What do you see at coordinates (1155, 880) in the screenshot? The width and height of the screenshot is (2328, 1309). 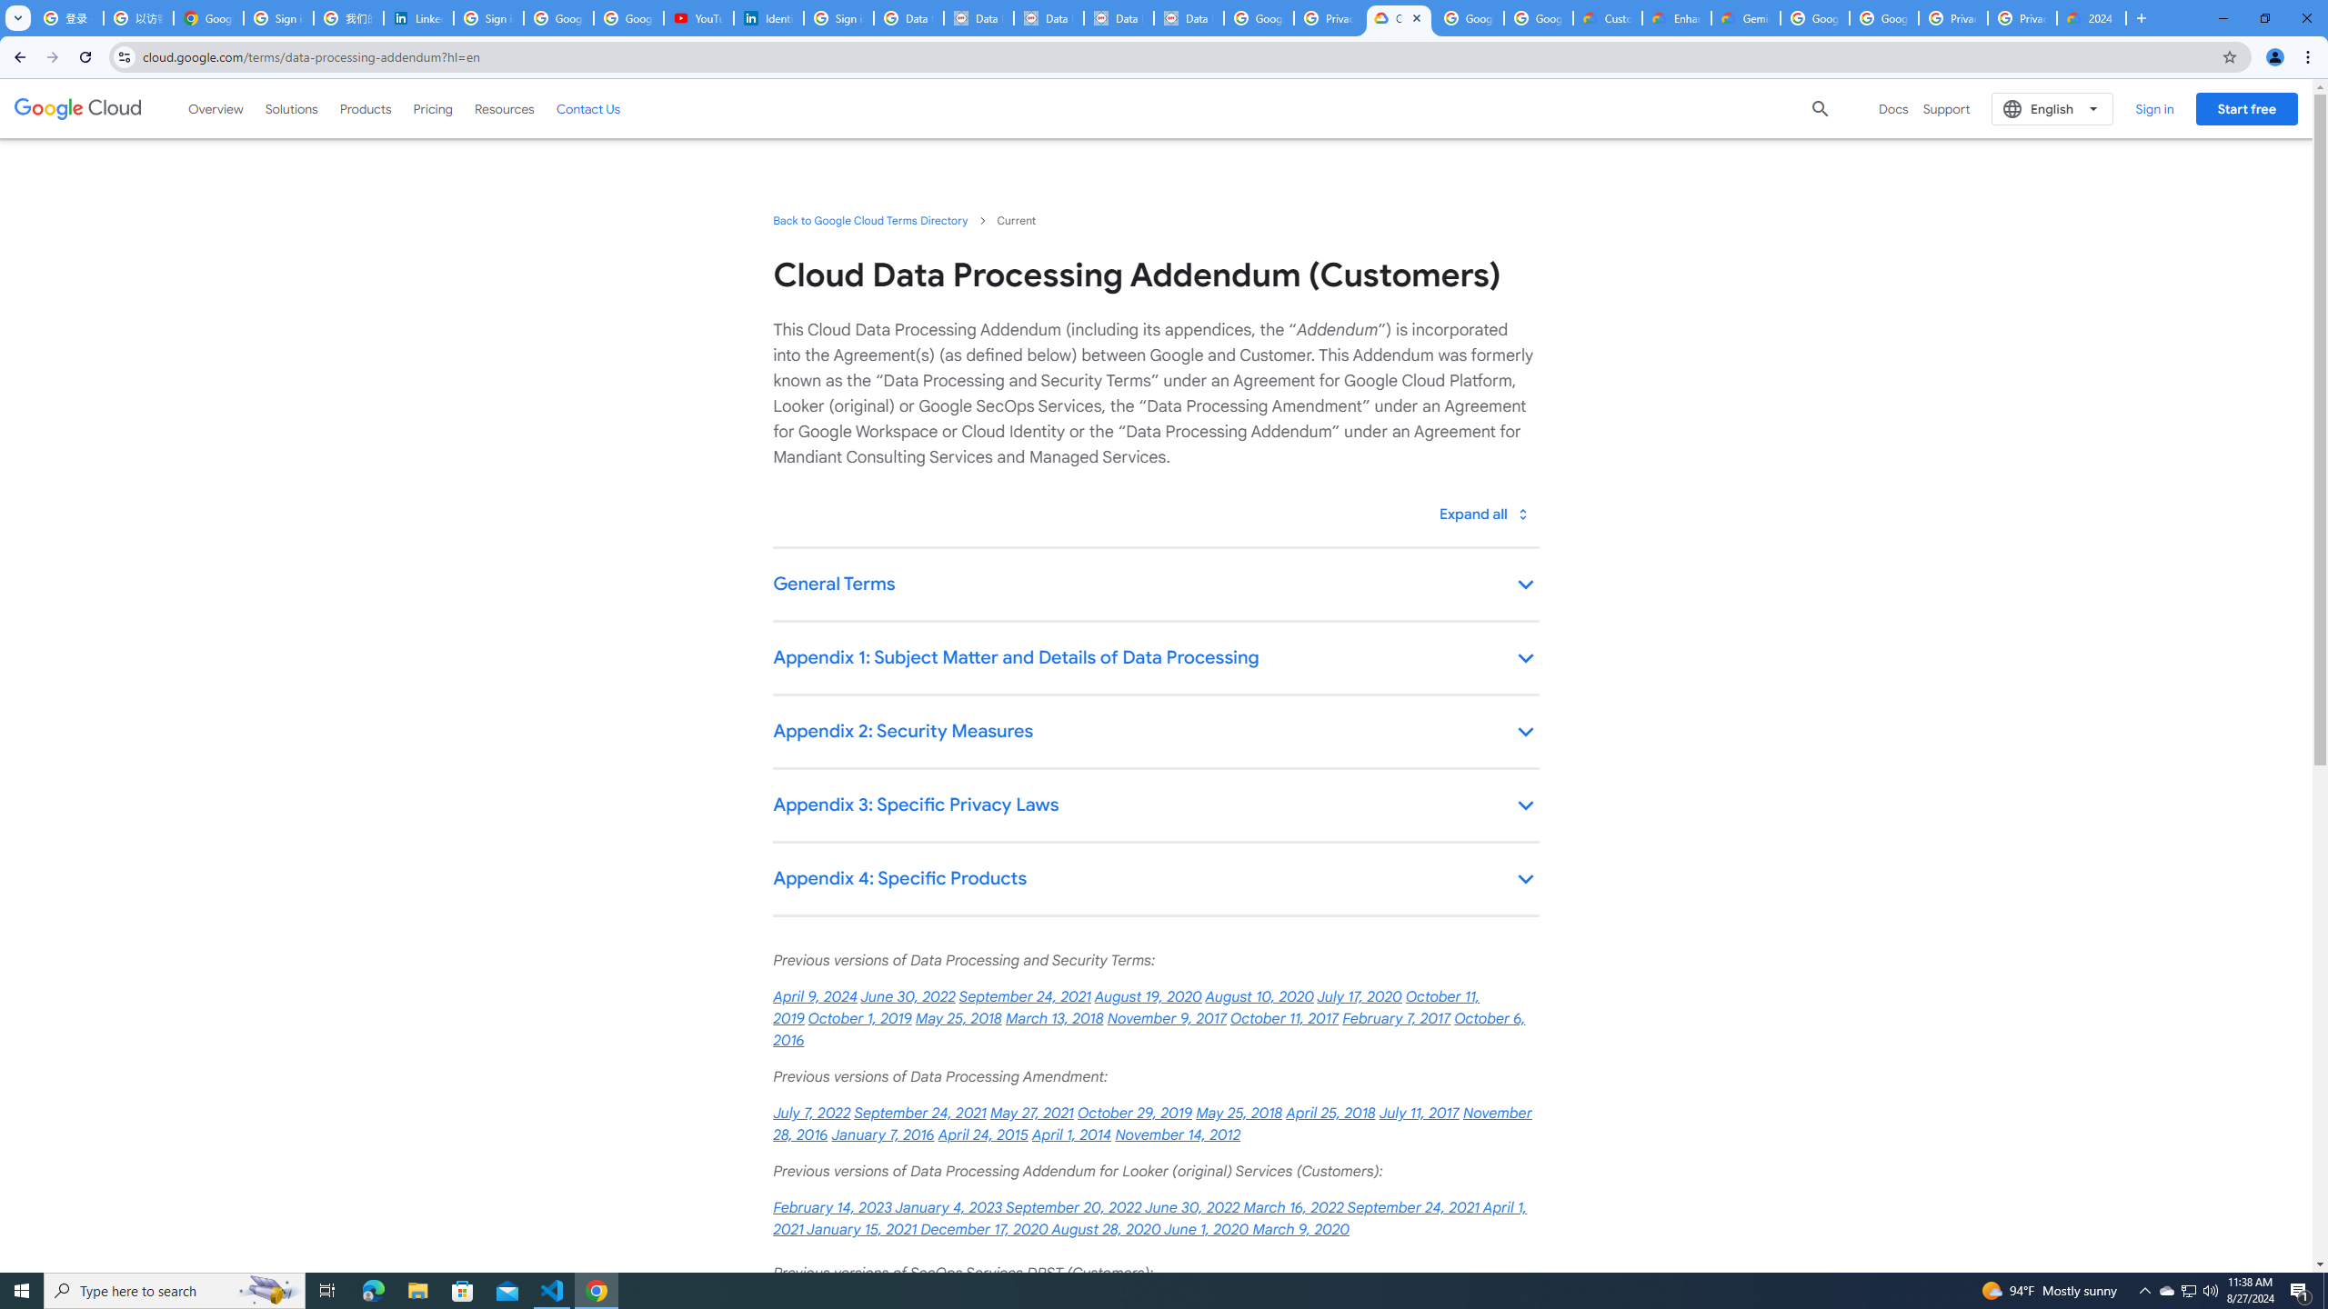 I see `Appendix 4: Specific Products keyboard_arrow_down` at bounding box center [1155, 880].